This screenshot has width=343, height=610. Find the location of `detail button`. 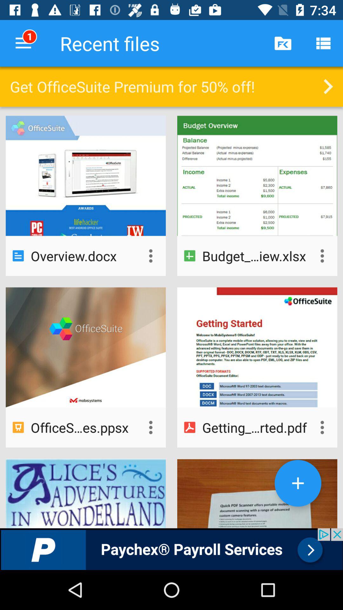

detail button is located at coordinates (151, 256).